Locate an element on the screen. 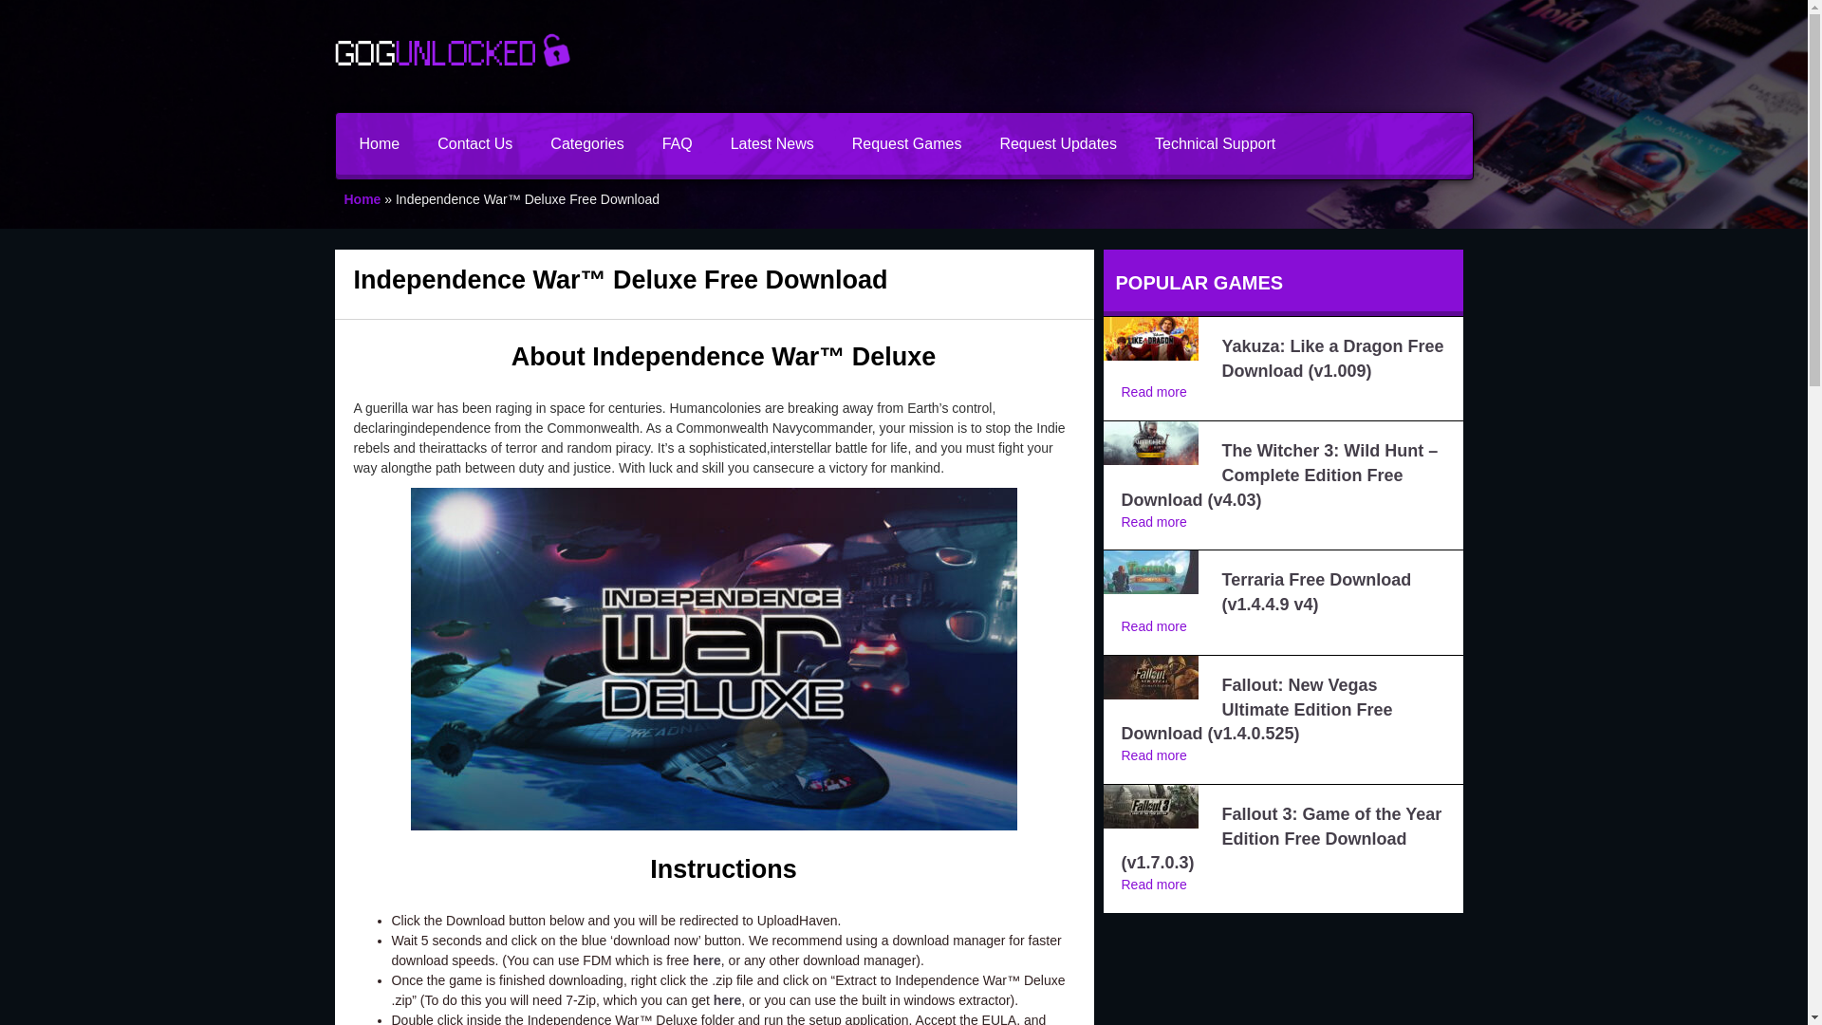 Image resolution: width=1822 pixels, height=1025 pixels. Read more is located at coordinates (1154, 626).